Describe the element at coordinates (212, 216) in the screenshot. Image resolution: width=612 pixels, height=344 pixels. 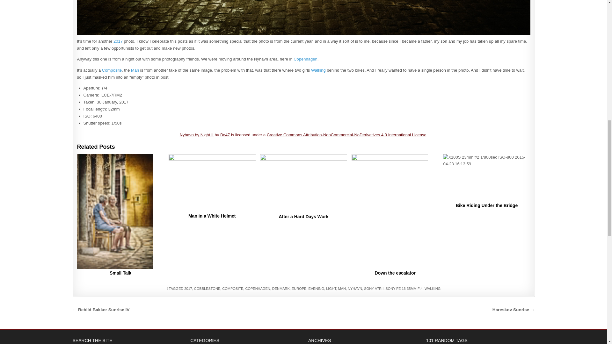
I see `Man in a White Helmet` at that location.